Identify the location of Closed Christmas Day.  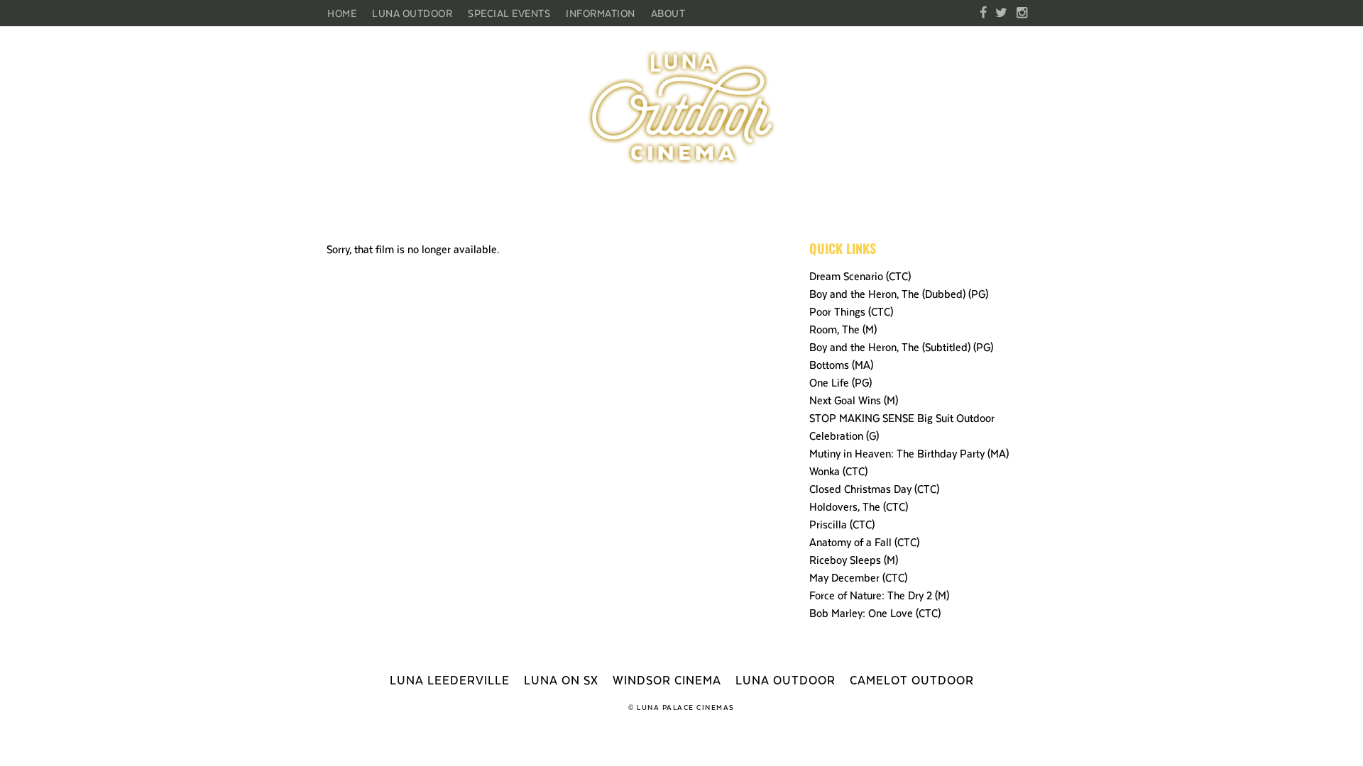
(860, 488).